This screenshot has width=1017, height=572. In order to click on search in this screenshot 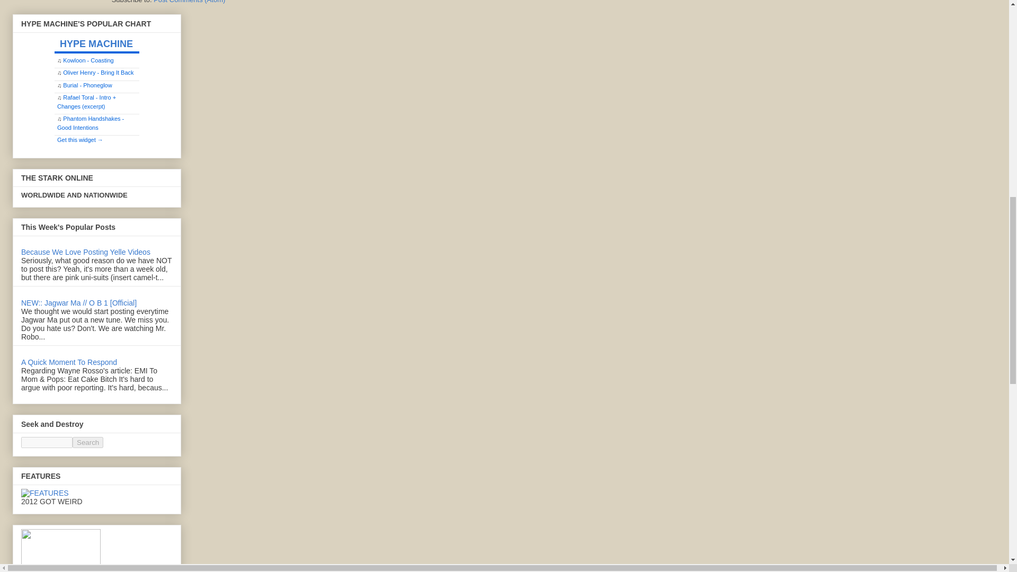, I will do `click(47, 442)`.